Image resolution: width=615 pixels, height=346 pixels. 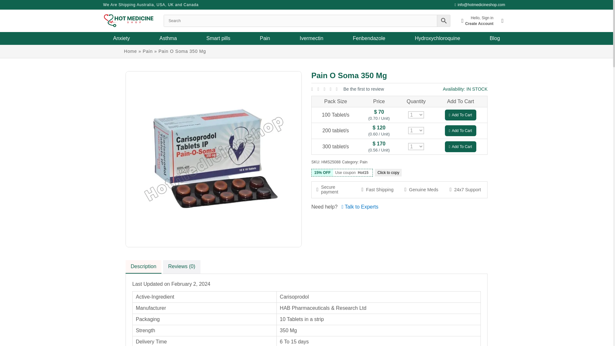 I want to click on Add to cart, so click(x=460, y=115).